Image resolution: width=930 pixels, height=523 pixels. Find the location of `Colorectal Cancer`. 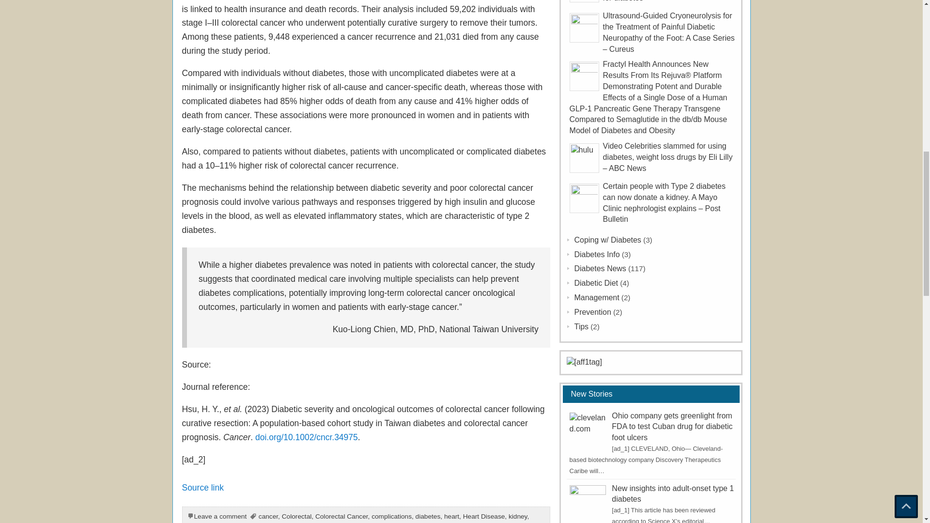

Colorectal Cancer is located at coordinates (341, 516).